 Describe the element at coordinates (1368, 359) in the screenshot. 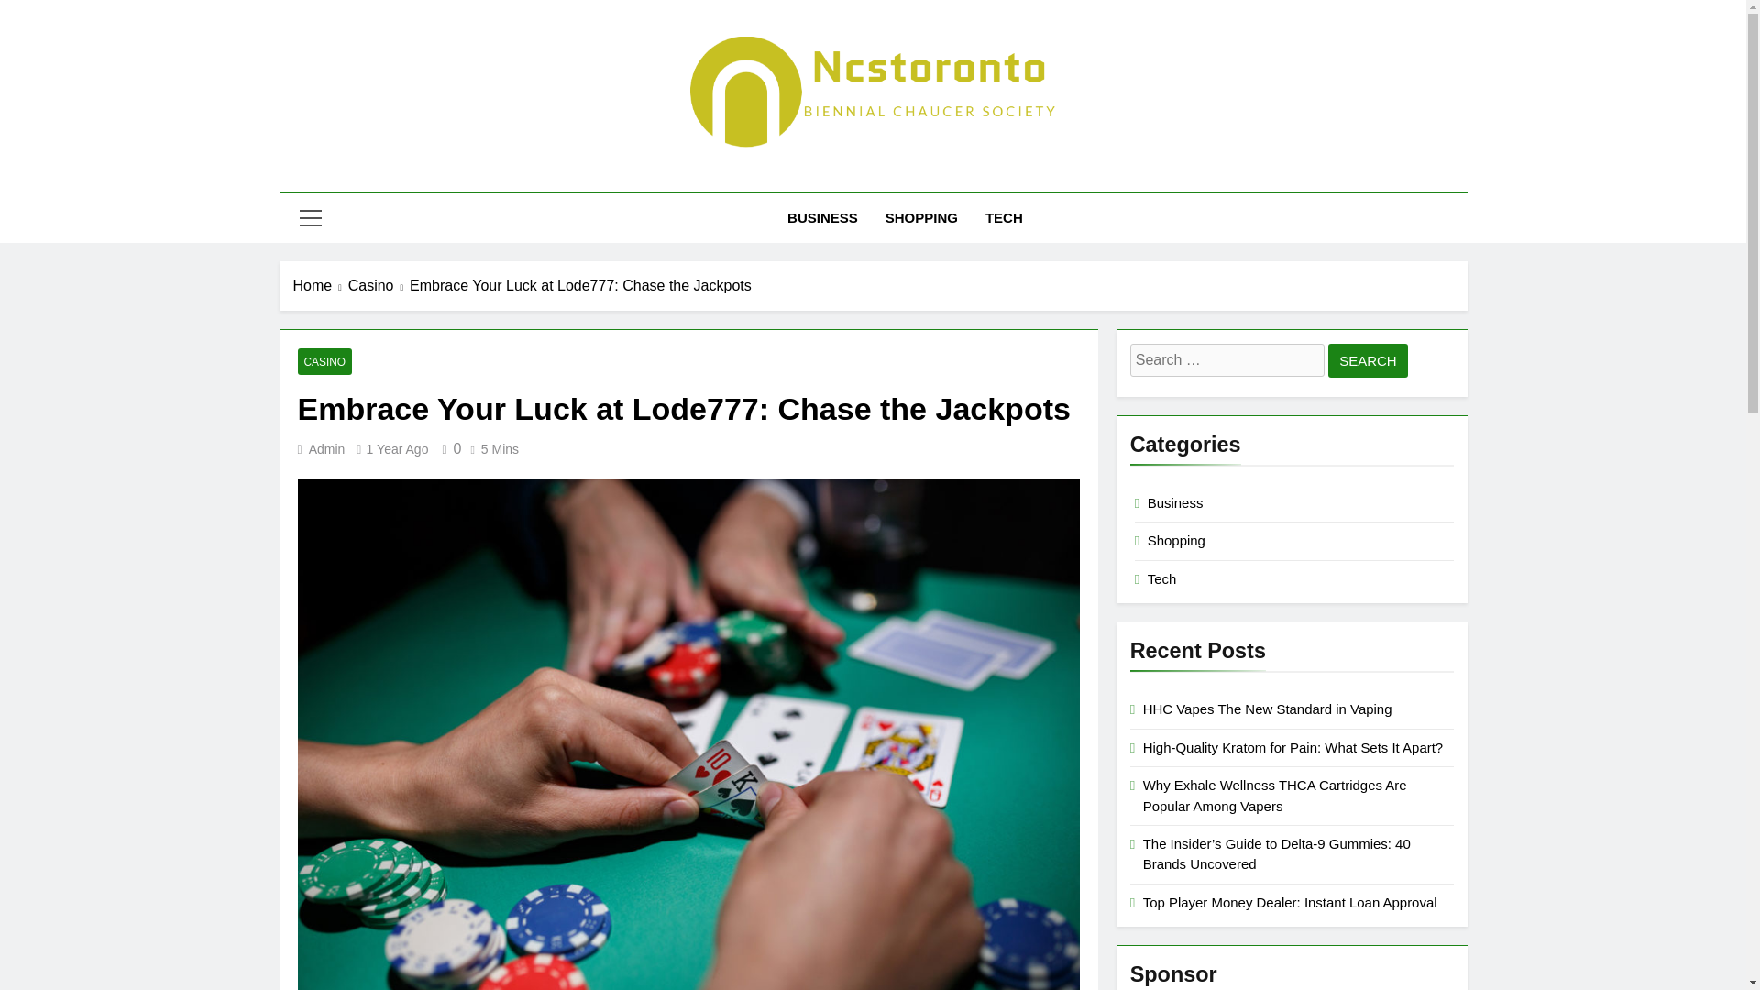

I see `Search` at that location.